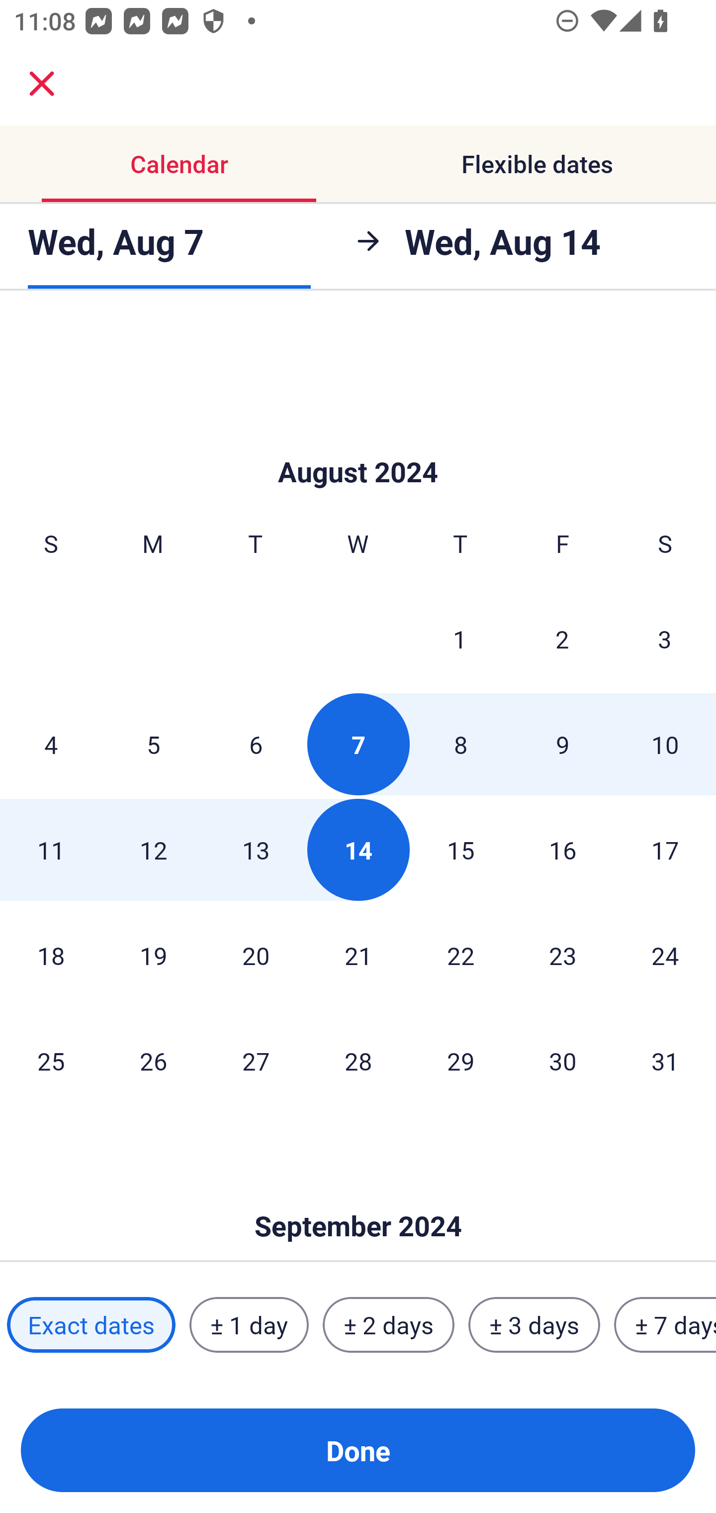 The image size is (716, 1513). What do you see at coordinates (256, 1060) in the screenshot?
I see `27 Tuesday, August 27, 2024` at bounding box center [256, 1060].